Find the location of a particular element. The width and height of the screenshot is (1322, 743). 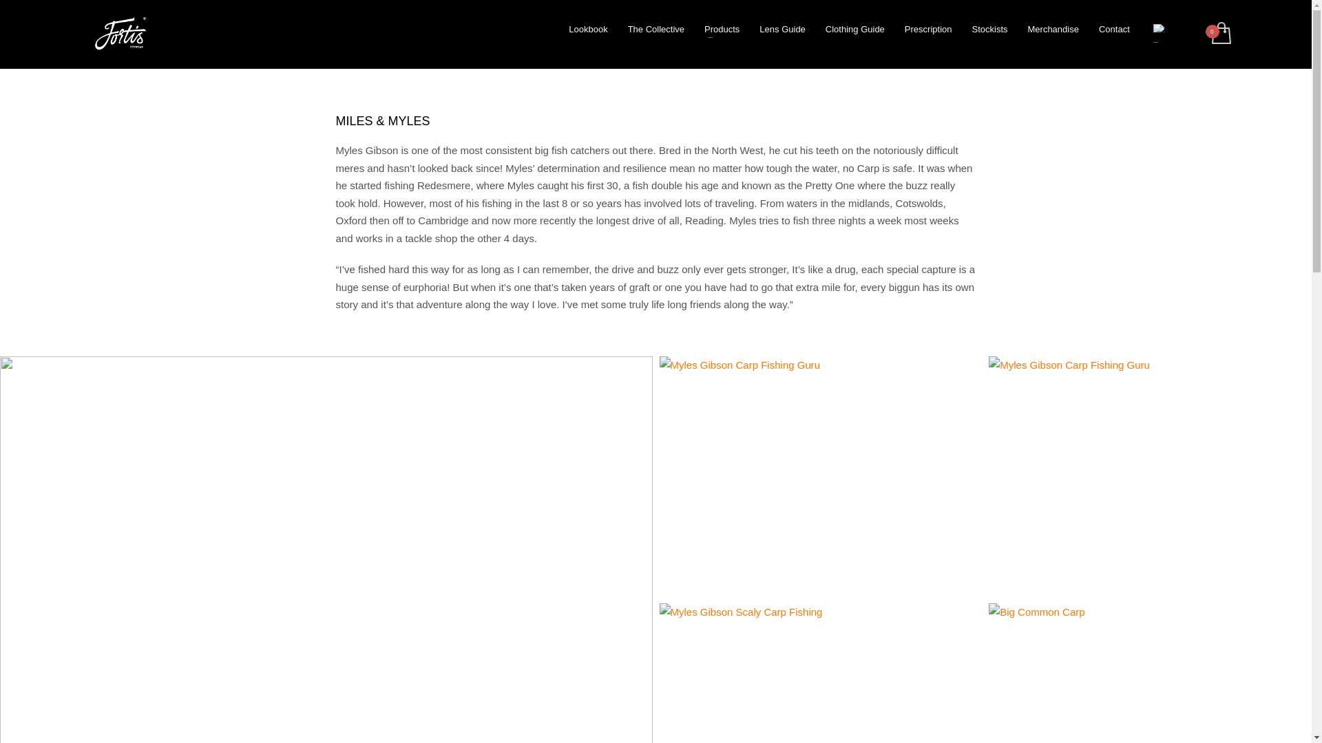

View your shopping cart is located at coordinates (1220, 34).